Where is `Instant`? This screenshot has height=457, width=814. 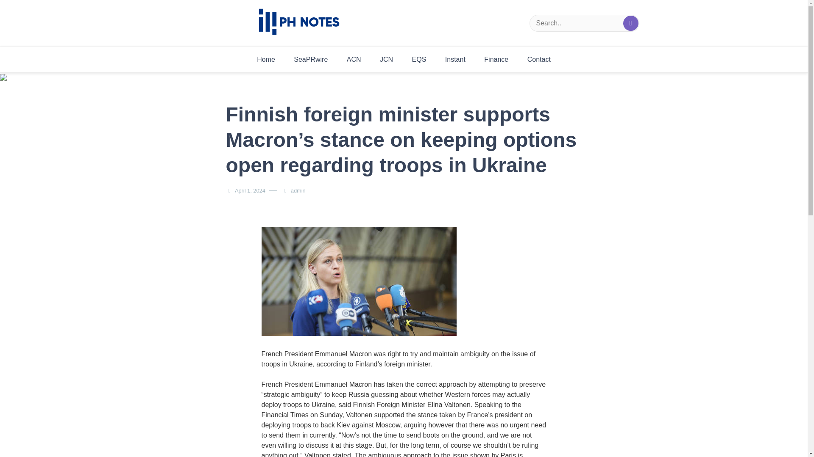 Instant is located at coordinates (455, 59).